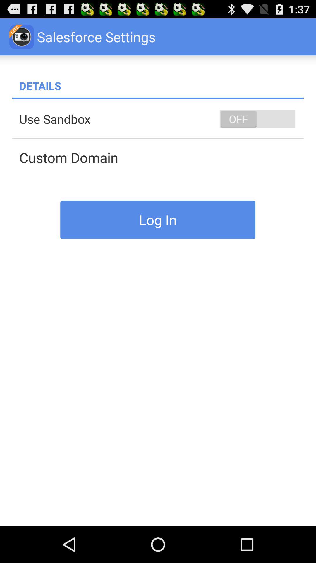  Describe the element at coordinates (158, 220) in the screenshot. I see `open the item at the center` at that location.